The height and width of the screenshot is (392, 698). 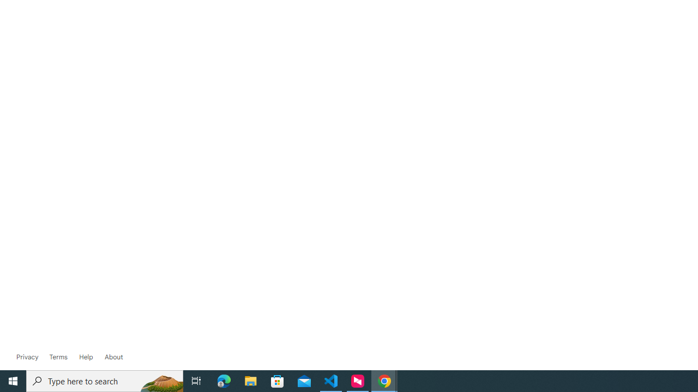 What do you see at coordinates (113, 357) in the screenshot?
I see `Learn more about Google Account` at bounding box center [113, 357].